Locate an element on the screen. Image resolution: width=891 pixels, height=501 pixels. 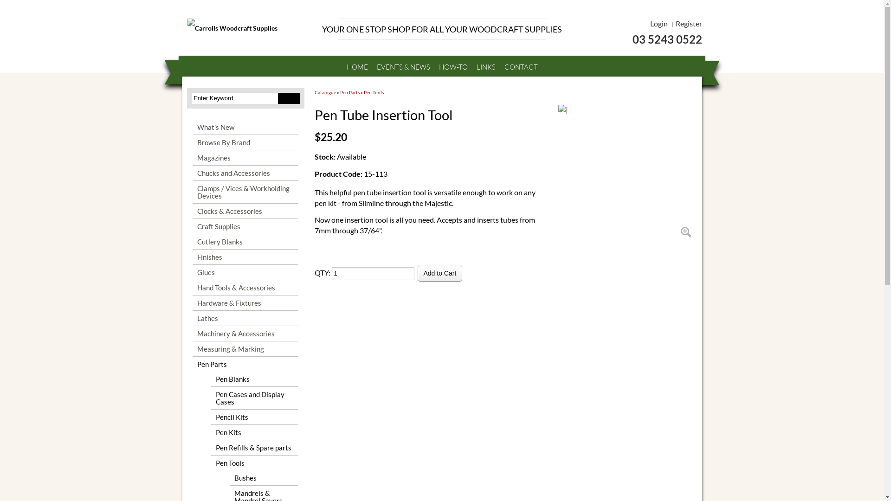
Measuring & Marking is located at coordinates (245, 349).